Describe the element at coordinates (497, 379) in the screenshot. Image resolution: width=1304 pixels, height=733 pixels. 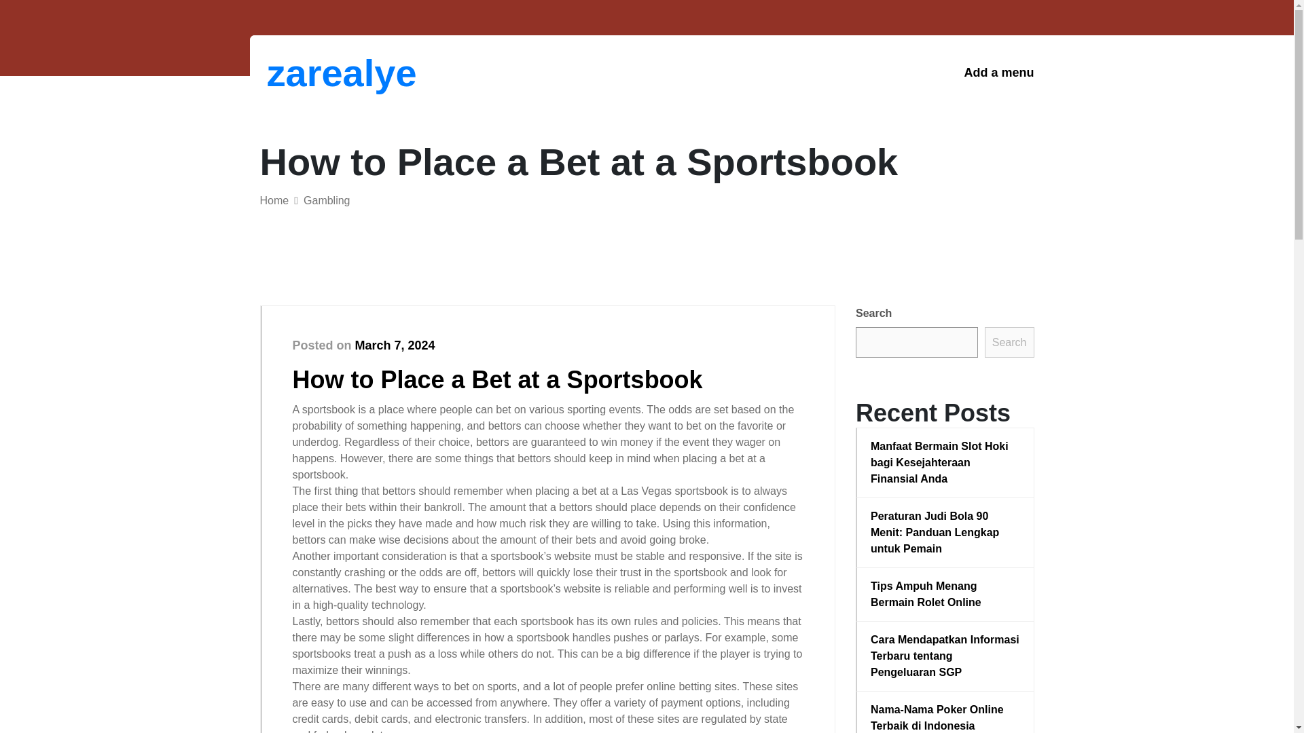
I see `How to Place a Bet at a Sportsbook` at that location.